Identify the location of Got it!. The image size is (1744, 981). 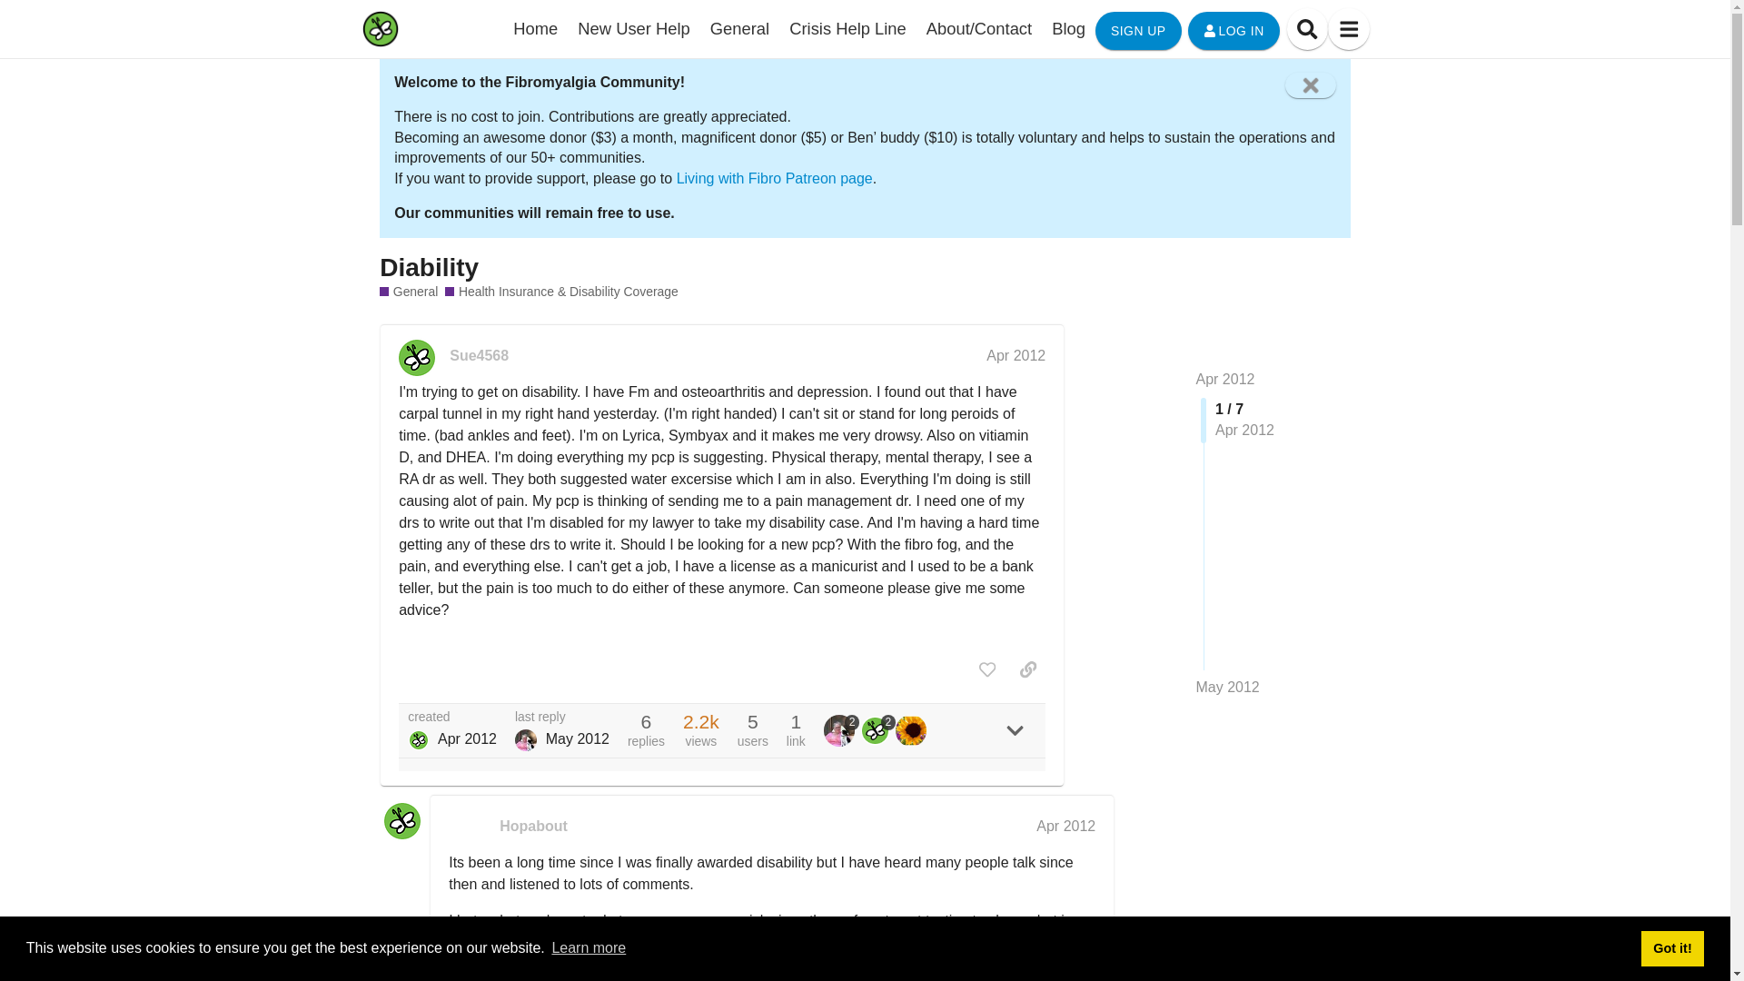
(1671, 947).